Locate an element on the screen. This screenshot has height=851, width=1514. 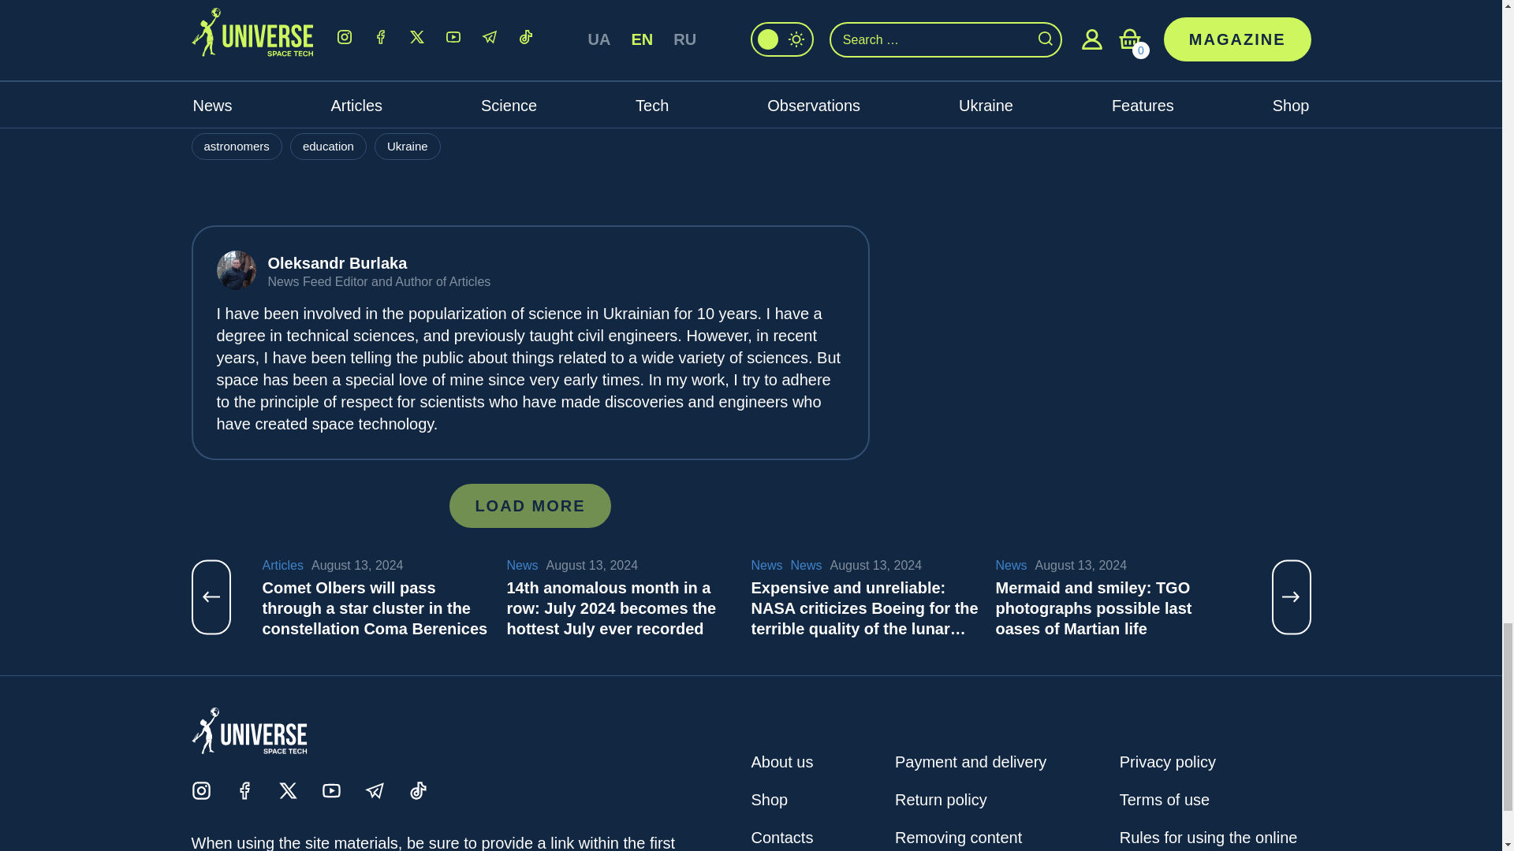
astronomers is located at coordinates (236, 147).